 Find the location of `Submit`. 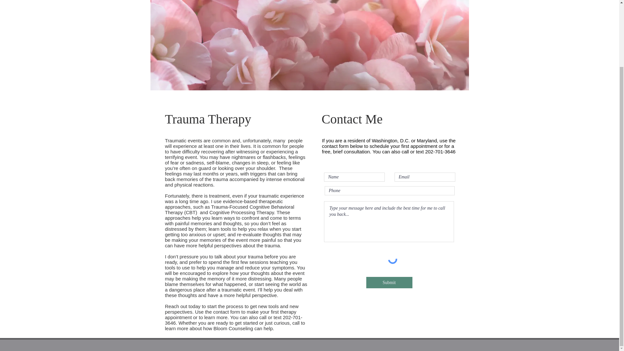

Submit is located at coordinates (389, 282).